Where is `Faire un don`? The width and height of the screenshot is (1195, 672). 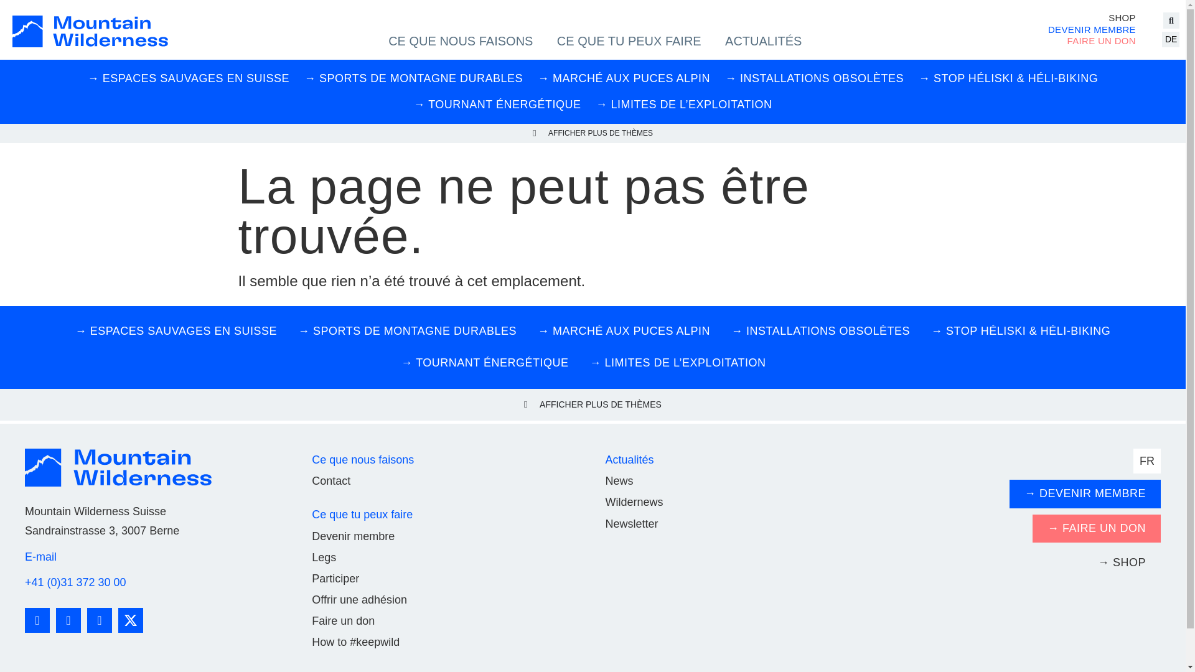
Faire un don is located at coordinates (344, 621).